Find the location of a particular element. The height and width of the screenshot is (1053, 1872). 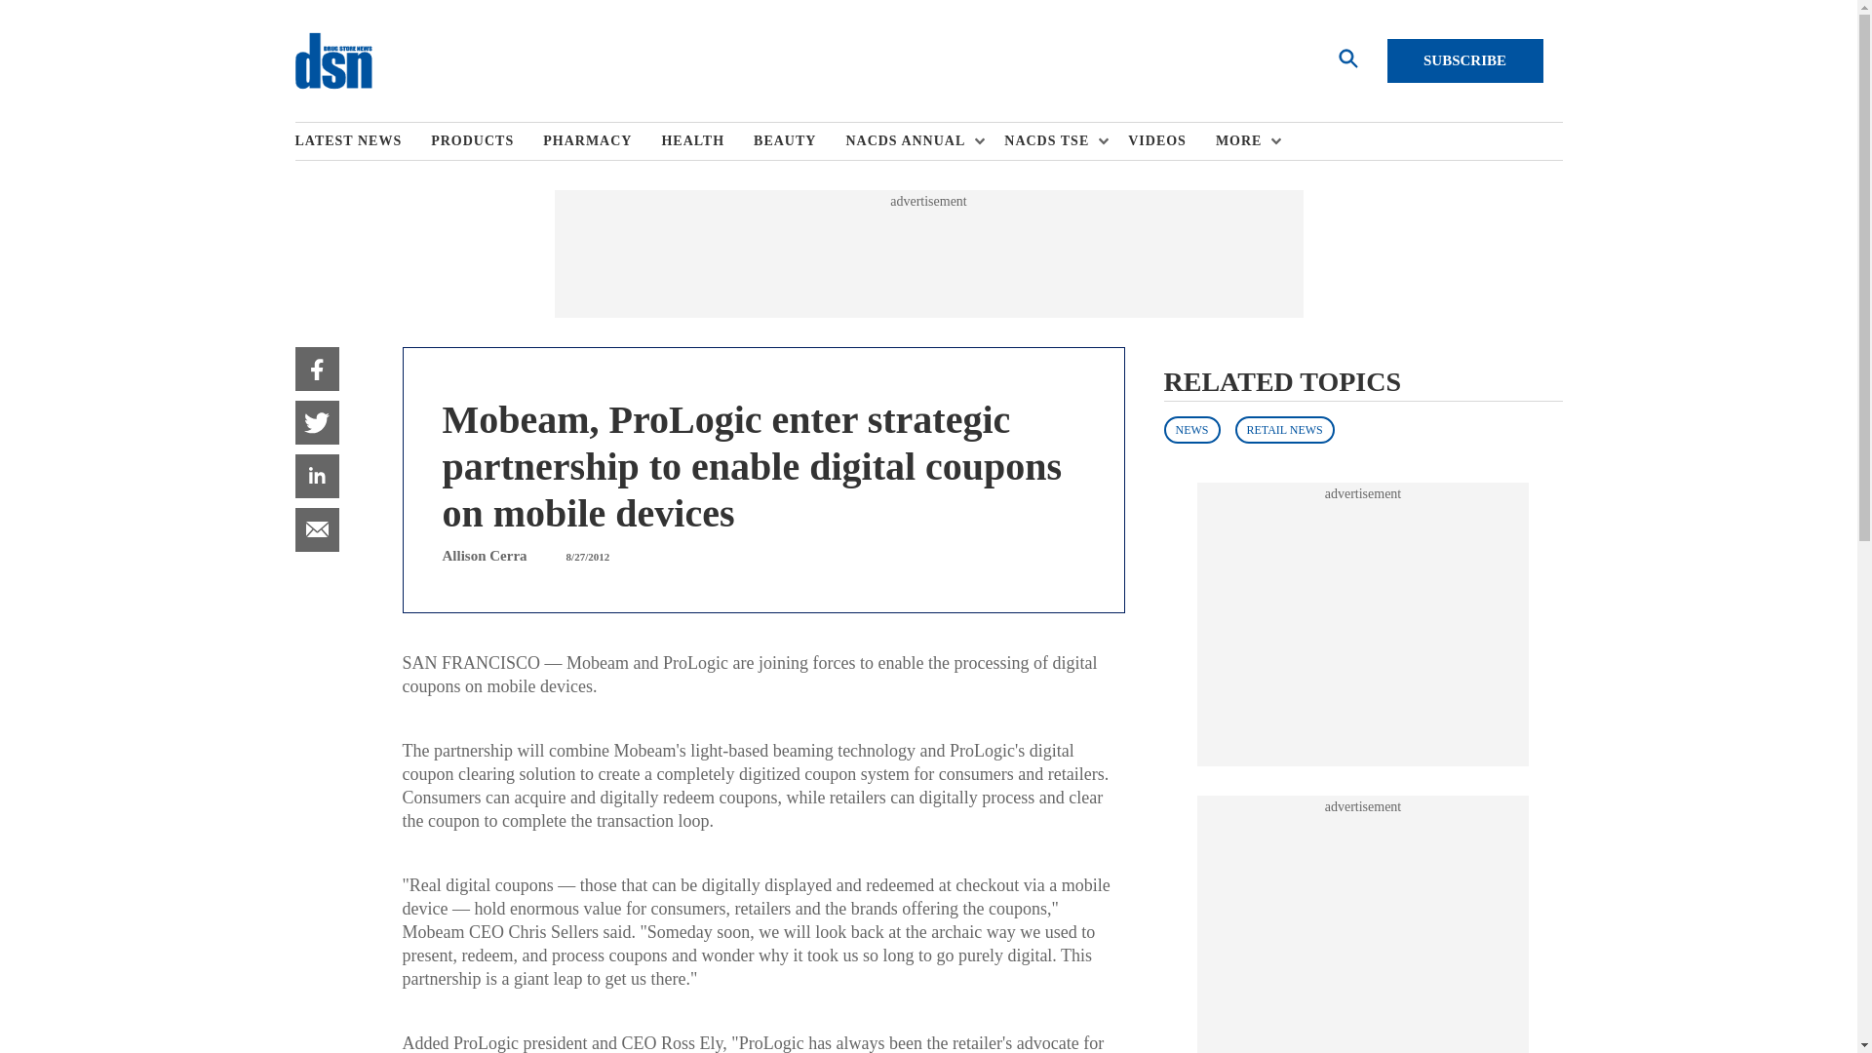

3rd party ad content is located at coordinates (1363, 934).